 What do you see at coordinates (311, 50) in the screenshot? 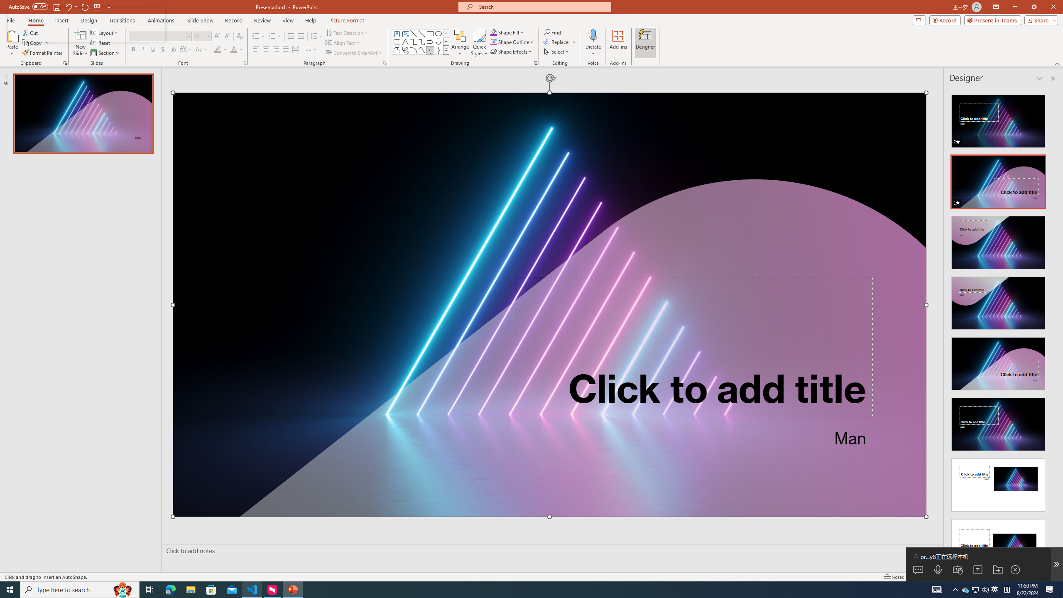
I see `Columns` at bounding box center [311, 50].